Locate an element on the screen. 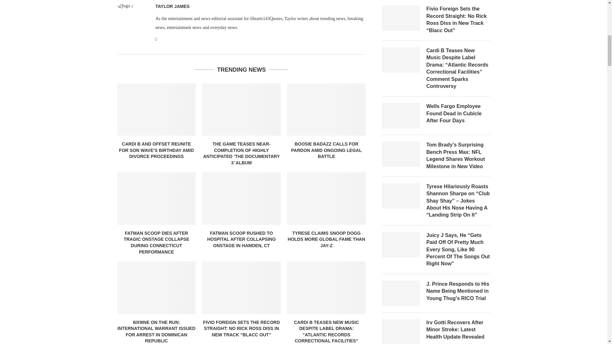 The width and height of the screenshot is (612, 344). Author Taylor James is located at coordinates (172, 6).